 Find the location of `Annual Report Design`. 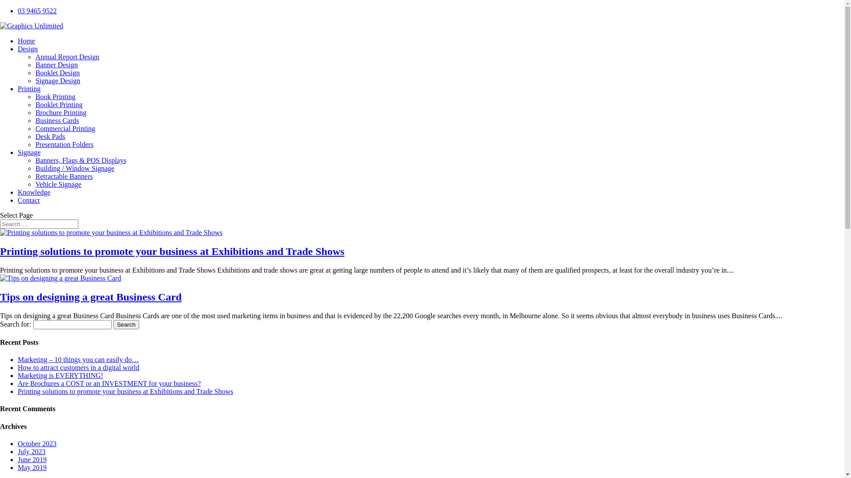

Annual Report Design is located at coordinates (67, 57).